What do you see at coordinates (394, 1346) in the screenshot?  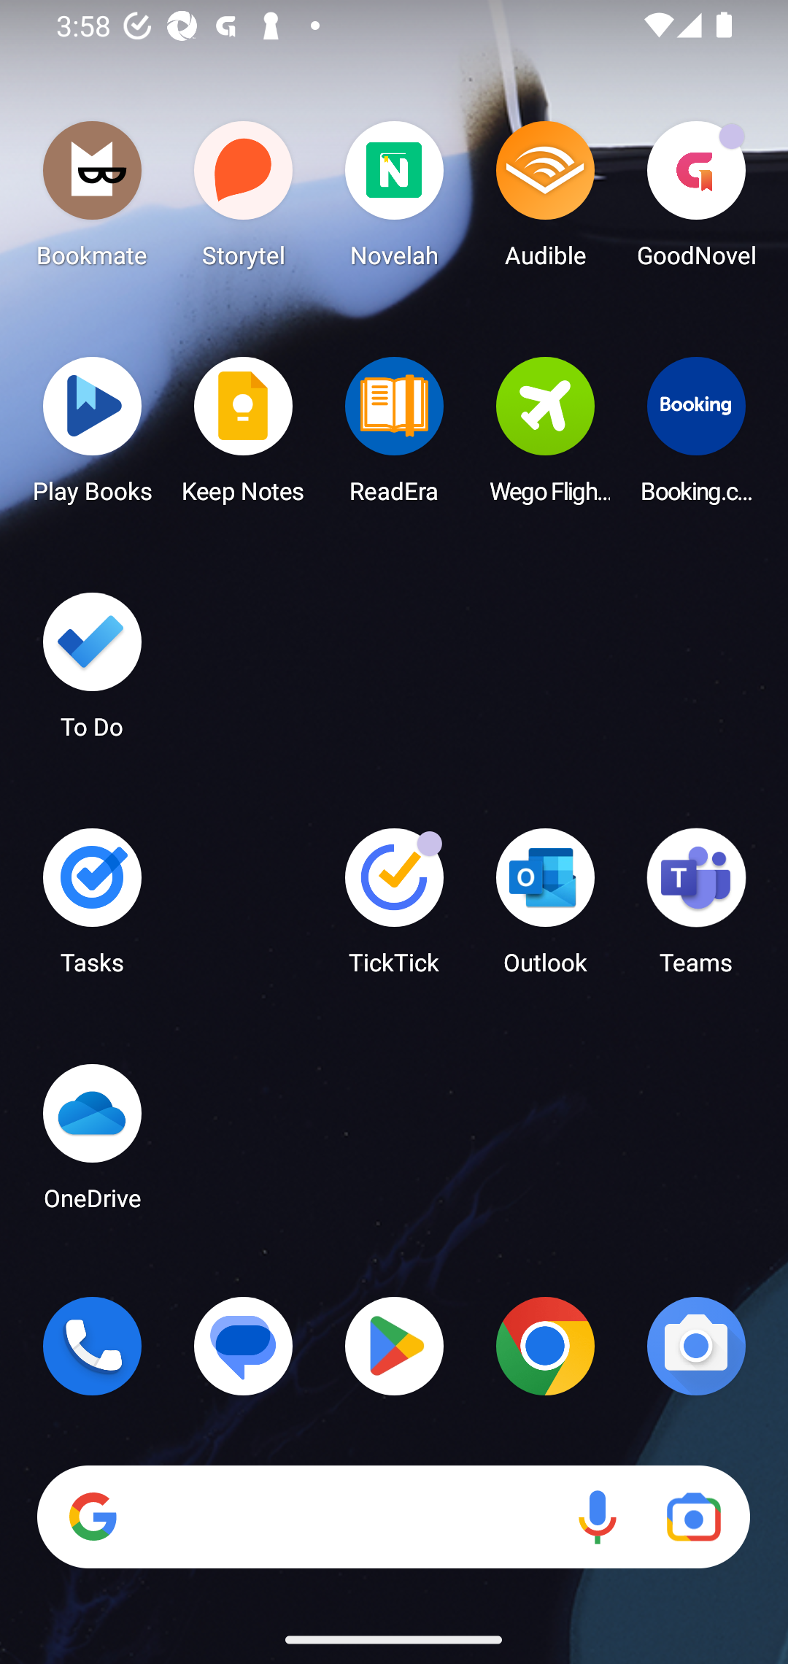 I see `Play Store` at bounding box center [394, 1346].